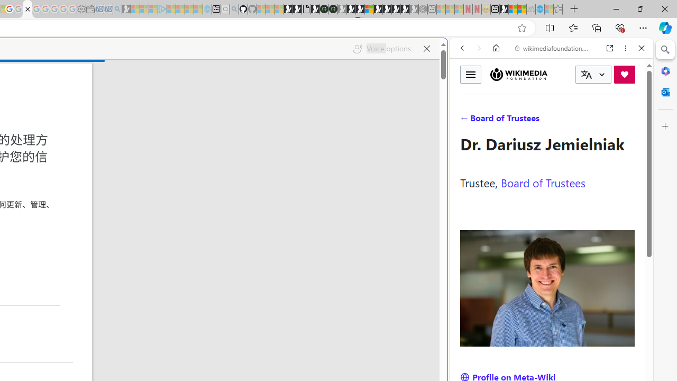 Image resolution: width=677 pixels, height=381 pixels. What do you see at coordinates (539, 10) in the screenshot?
I see `Services - Maintenance | Sky Blue Bikes - Sky Blue Bikes` at bounding box center [539, 10].